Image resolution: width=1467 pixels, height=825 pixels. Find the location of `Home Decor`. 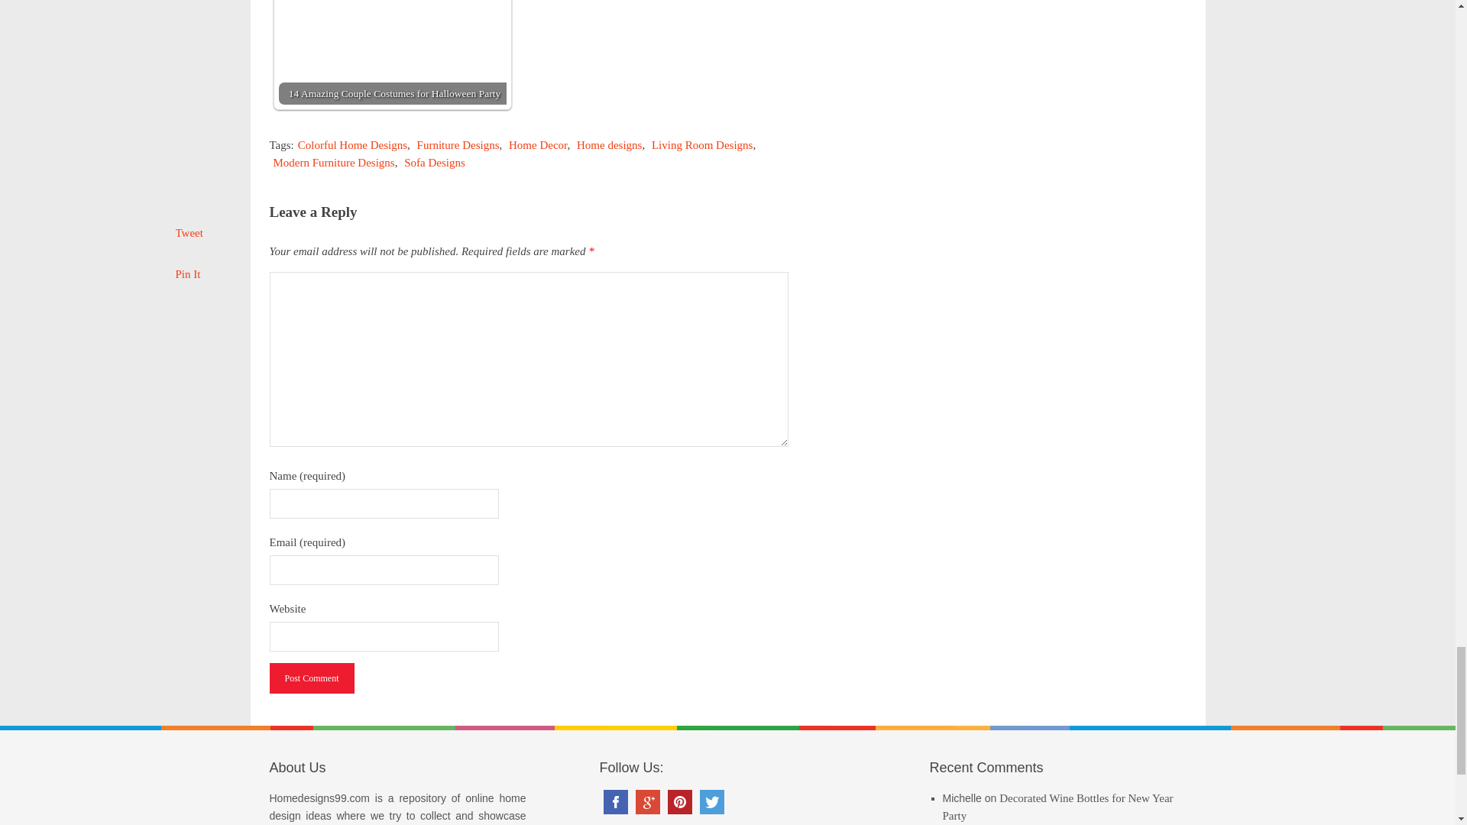

Home Decor is located at coordinates (538, 145).